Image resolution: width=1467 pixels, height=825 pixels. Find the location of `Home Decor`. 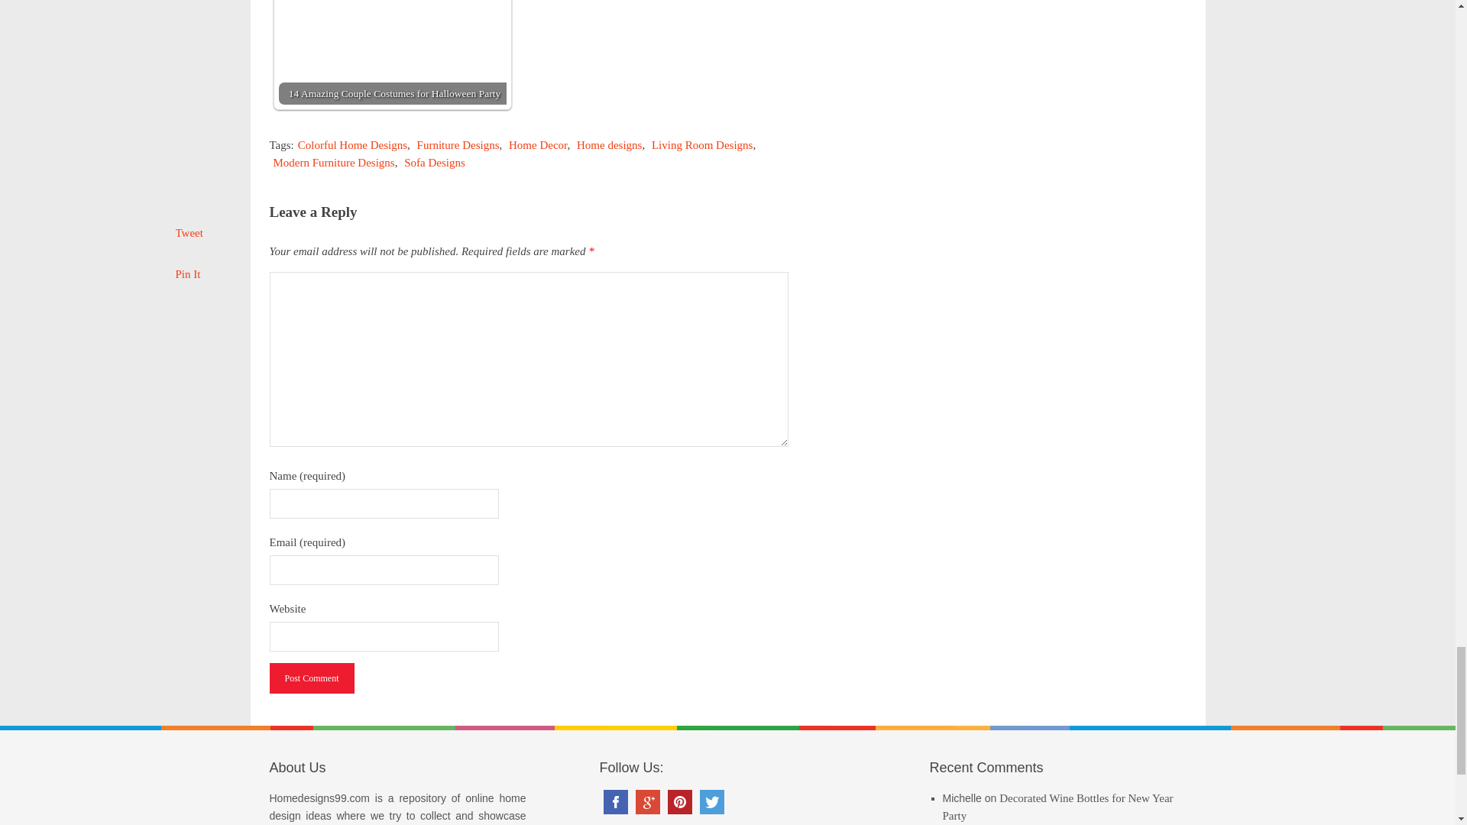

Home Decor is located at coordinates (538, 145).